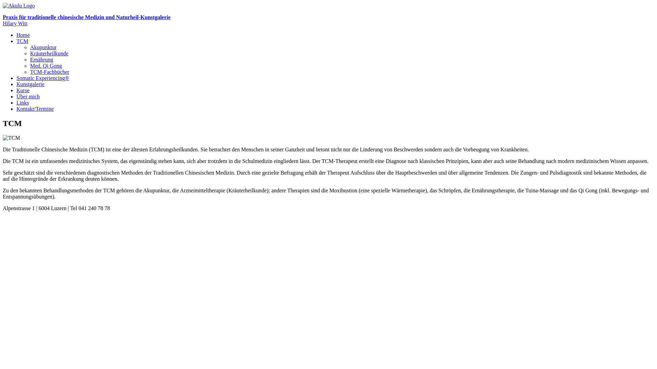 The height and width of the screenshot is (369, 657). I want to click on Kontakt/Termine, so click(35, 109).